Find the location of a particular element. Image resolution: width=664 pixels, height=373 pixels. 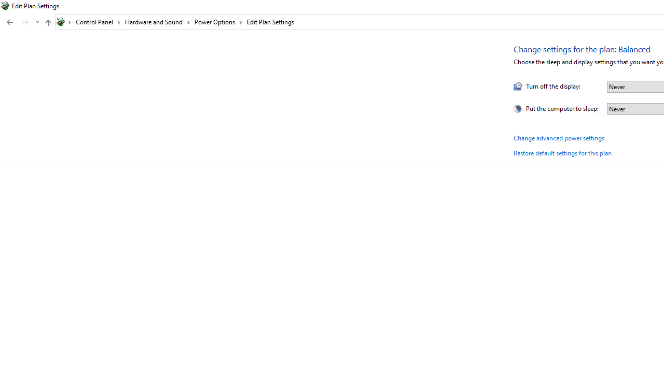

Back to System and Security (Alt + Left Arrow) is located at coordinates (9, 22).